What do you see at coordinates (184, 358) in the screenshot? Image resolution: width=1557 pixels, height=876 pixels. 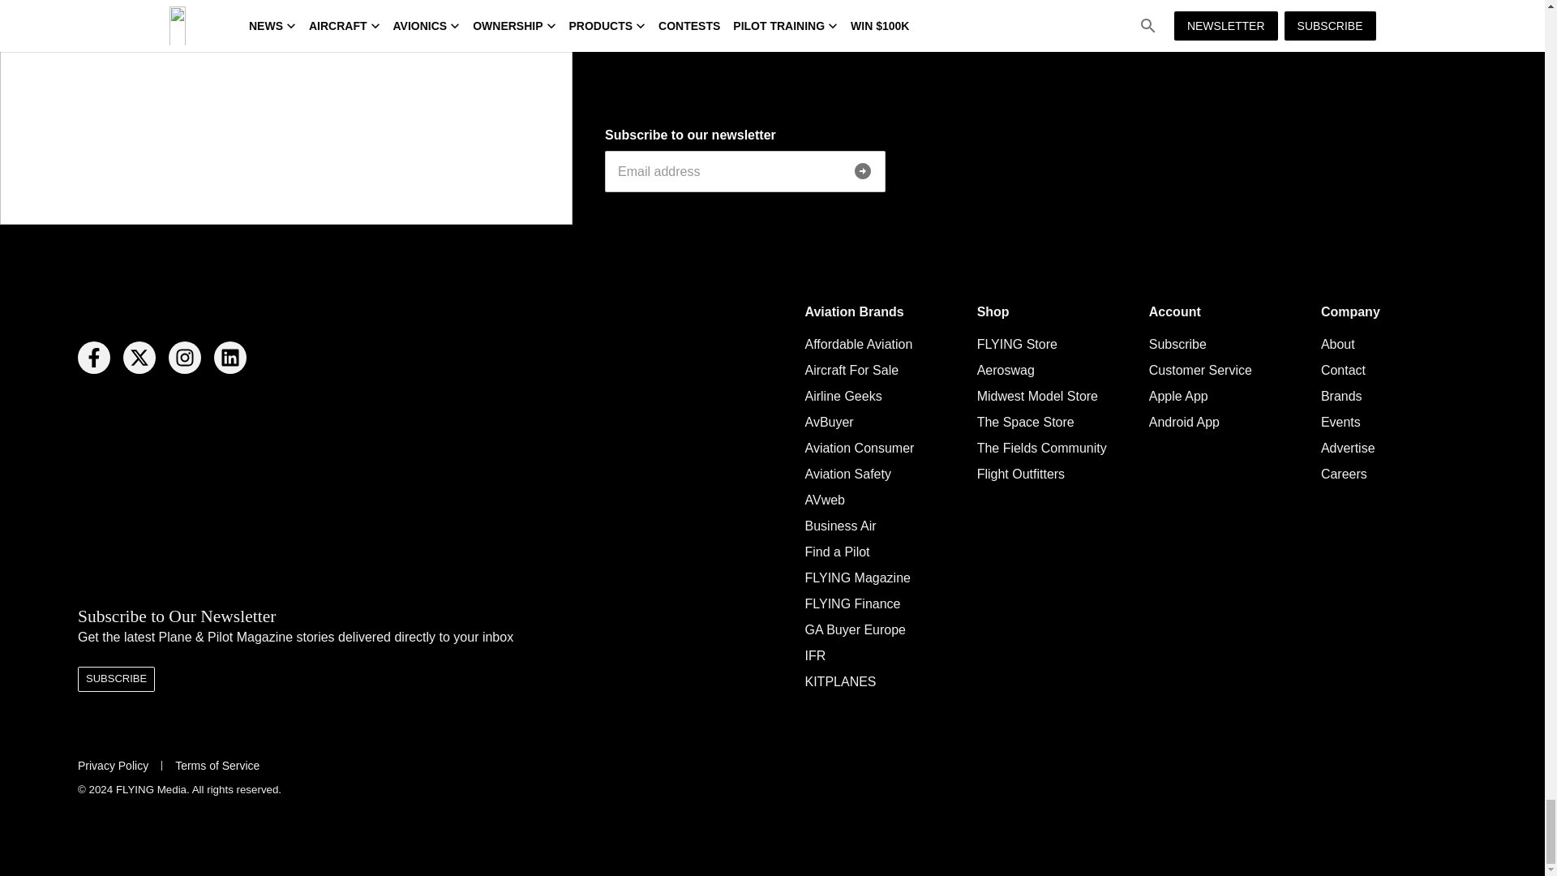 I see `Instagram` at bounding box center [184, 358].